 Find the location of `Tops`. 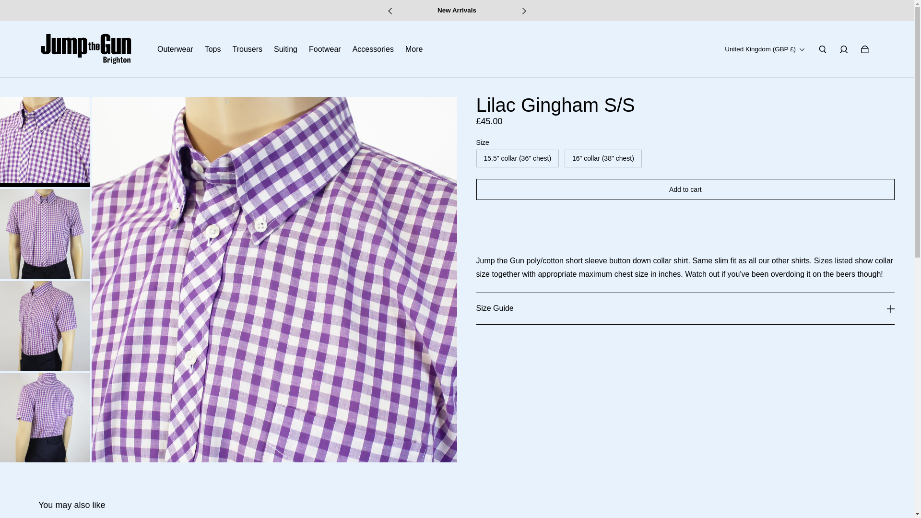

Tops is located at coordinates (213, 49).